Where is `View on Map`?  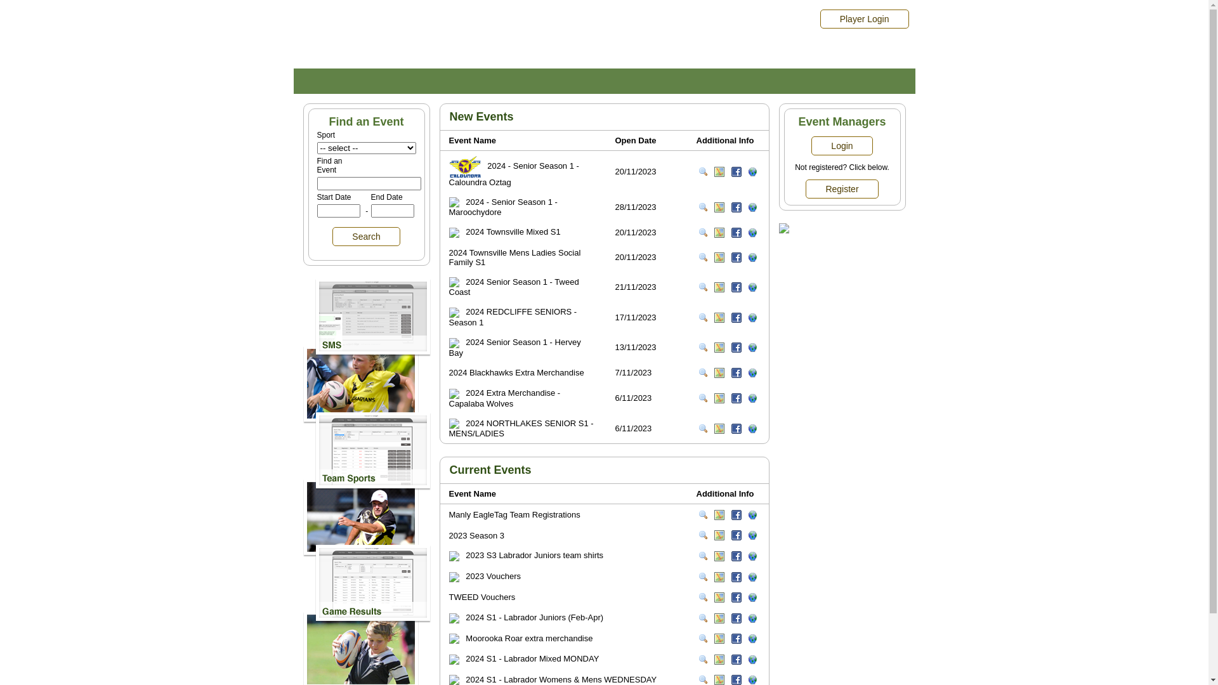 View on Map is located at coordinates (719, 556).